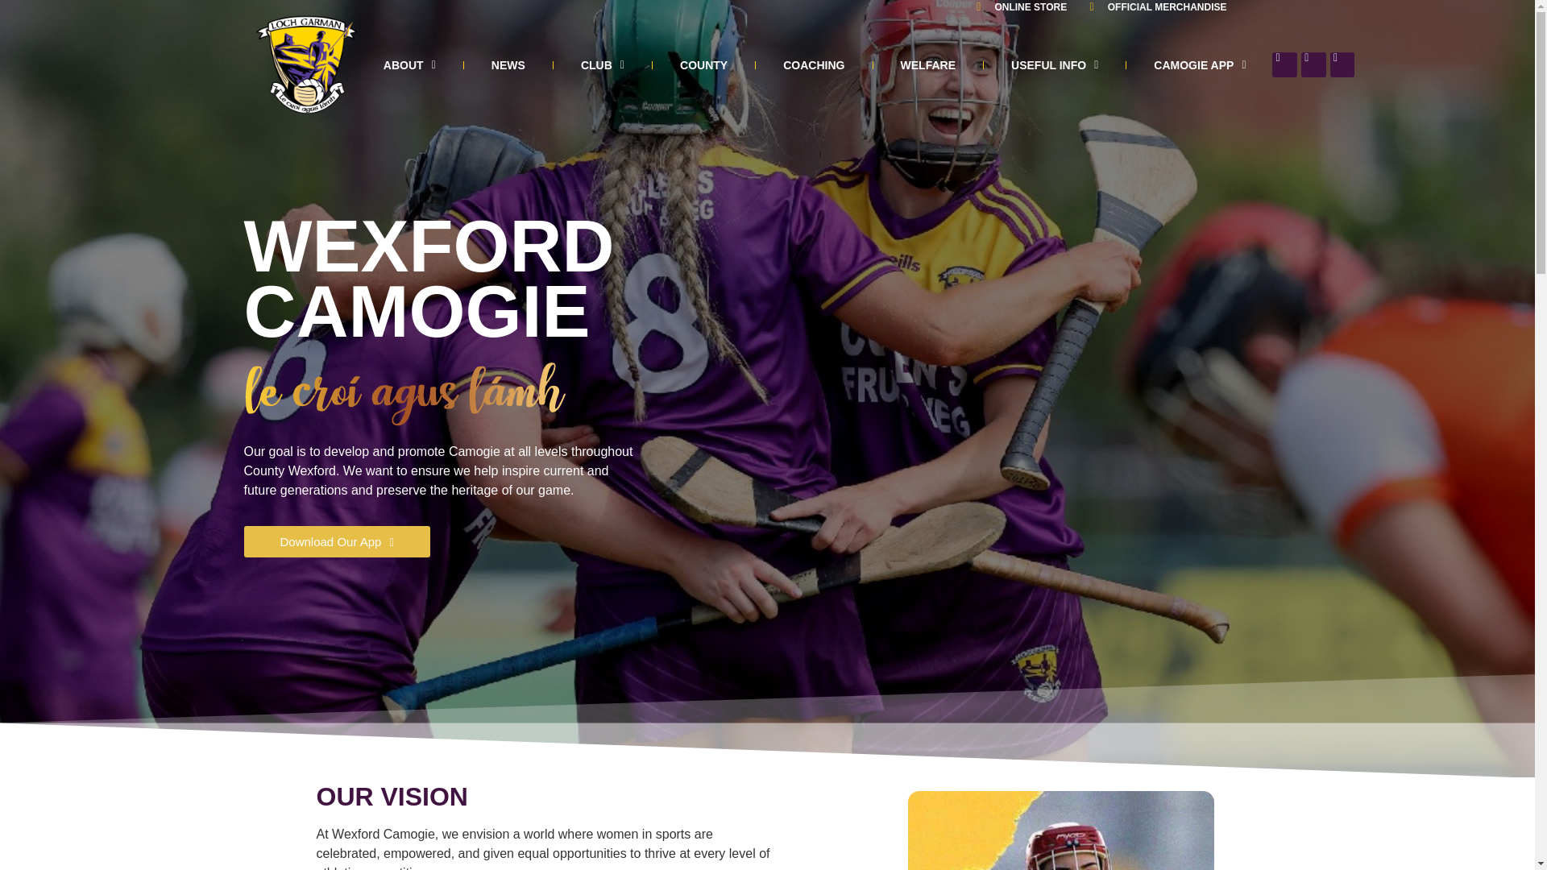  I want to click on ONLINE STORE, so click(1017, 7).